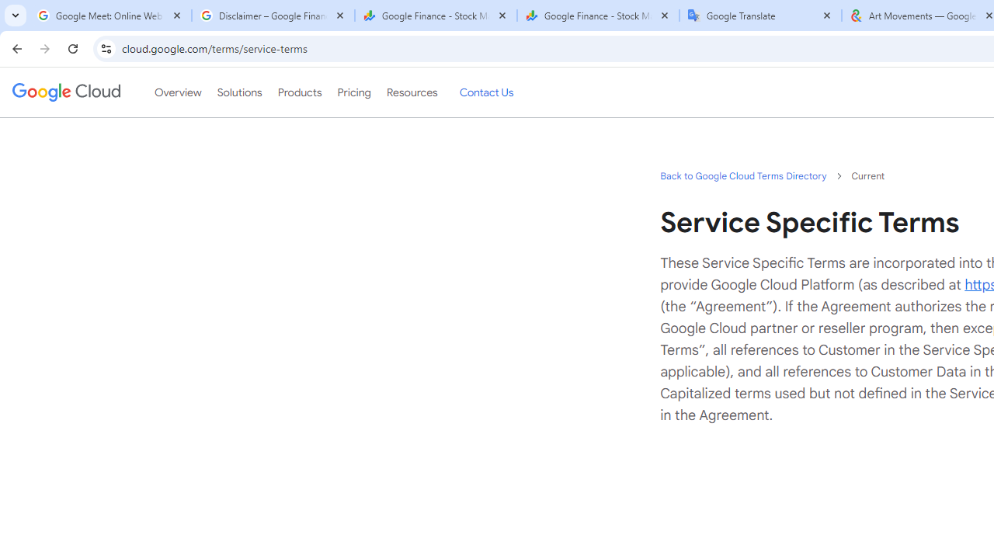  What do you see at coordinates (106, 48) in the screenshot?
I see `View site information` at bounding box center [106, 48].